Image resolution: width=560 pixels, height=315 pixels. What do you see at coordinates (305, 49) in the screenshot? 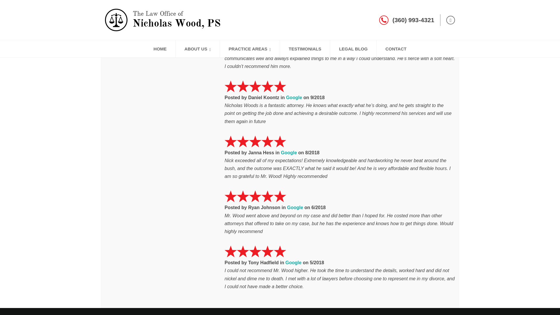
I see `TESTIMONIALS` at bounding box center [305, 49].